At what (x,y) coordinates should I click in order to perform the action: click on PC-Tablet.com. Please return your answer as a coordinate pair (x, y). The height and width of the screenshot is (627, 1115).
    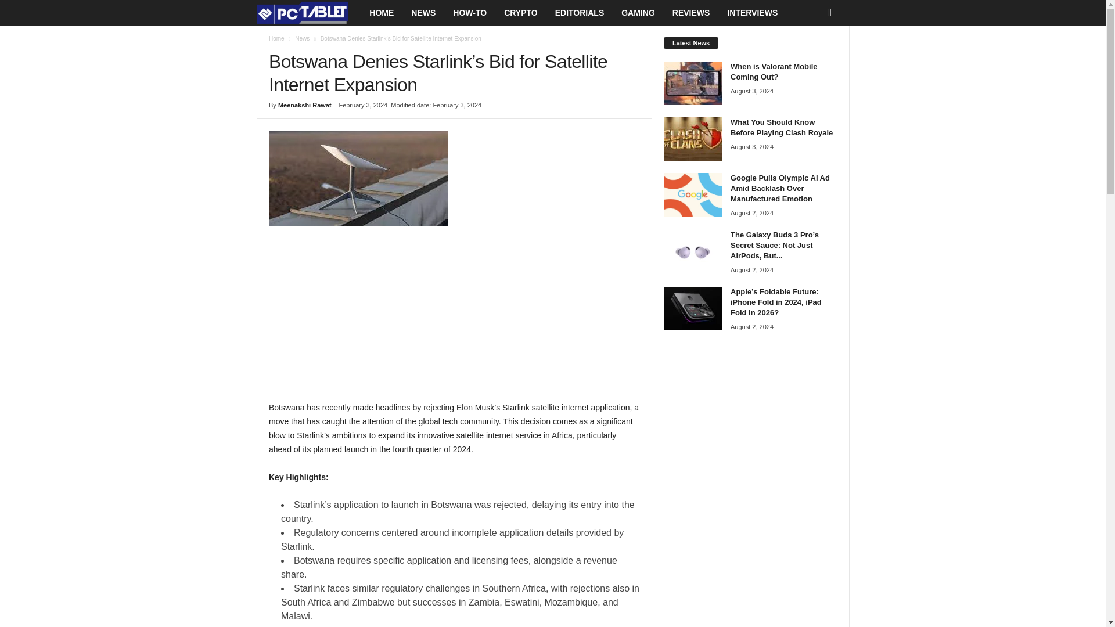
    Looking at the image, I should click on (308, 13).